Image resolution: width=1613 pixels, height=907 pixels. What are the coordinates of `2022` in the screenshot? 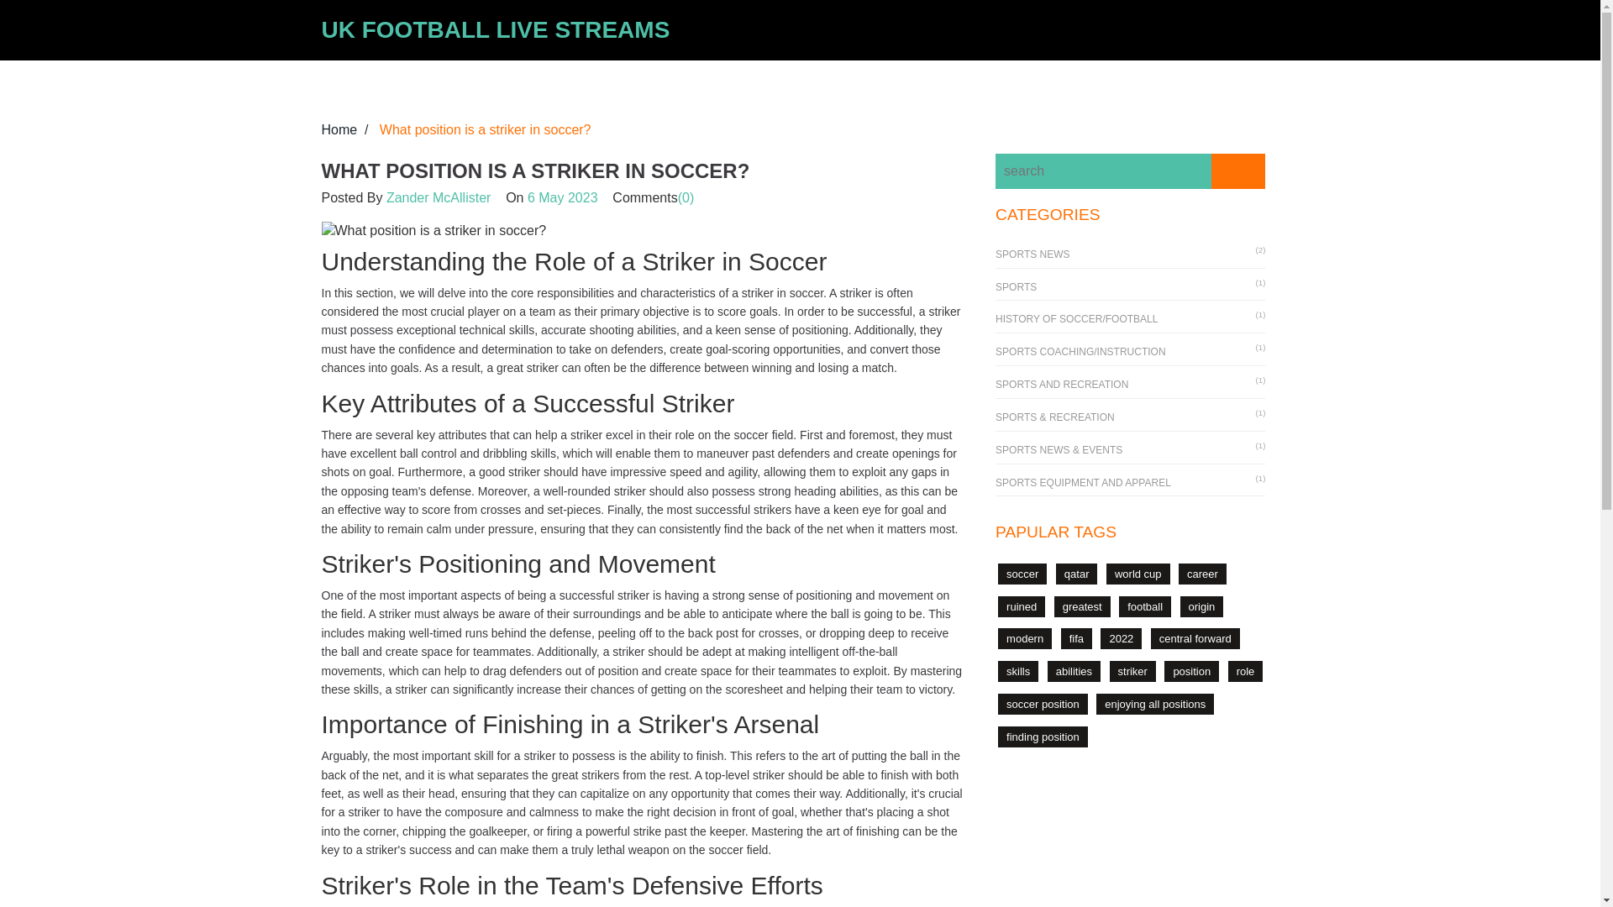 It's located at (1121, 638).